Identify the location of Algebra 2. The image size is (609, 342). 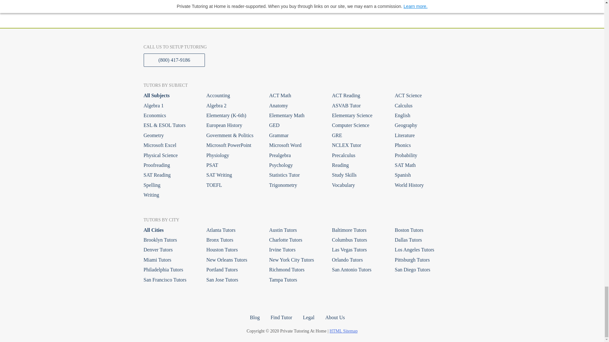
(233, 105).